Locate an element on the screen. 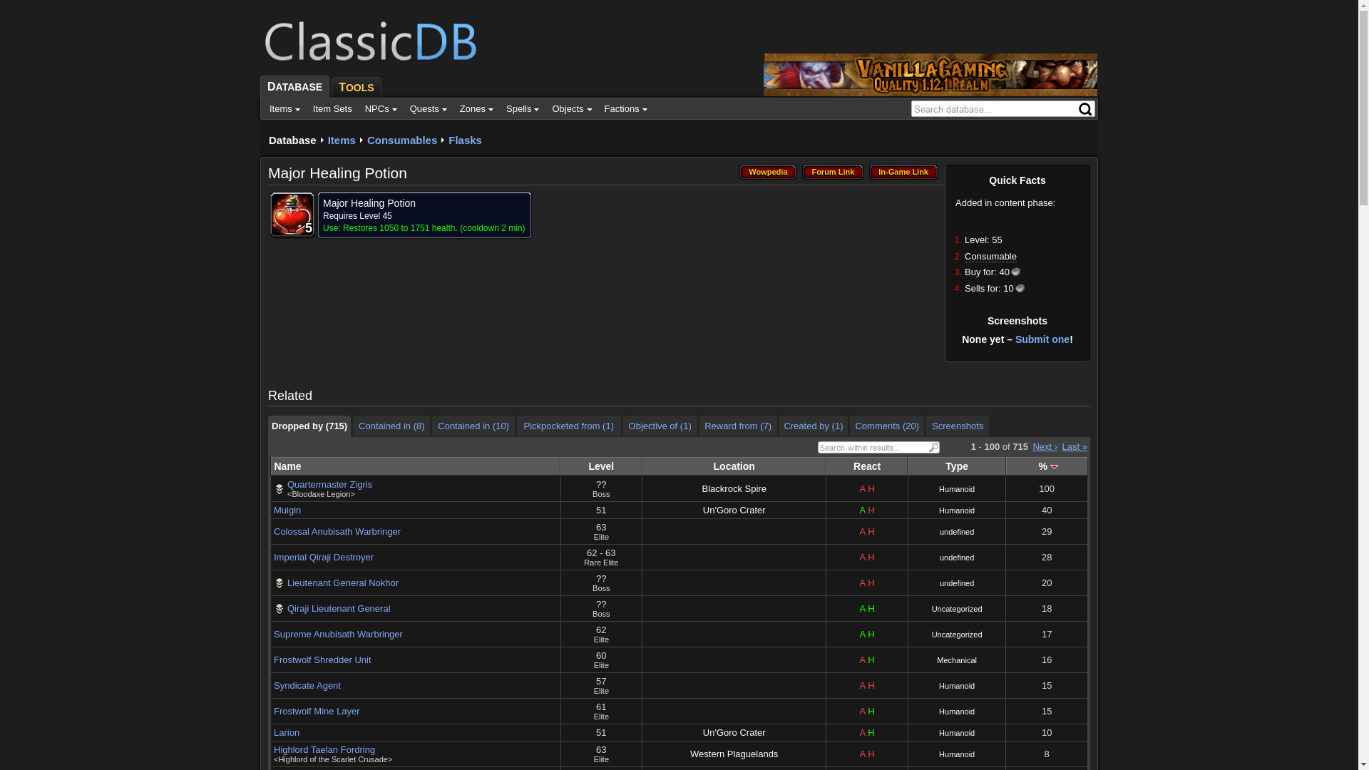 This screenshot has width=1369, height=770. Pickpocketed from (1) is located at coordinates (569, 426).